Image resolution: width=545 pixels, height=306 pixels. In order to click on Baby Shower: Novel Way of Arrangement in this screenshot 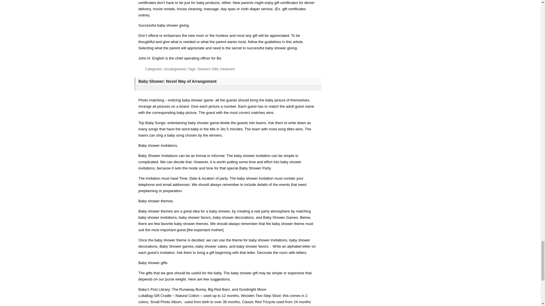, I will do `click(229, 81)`.